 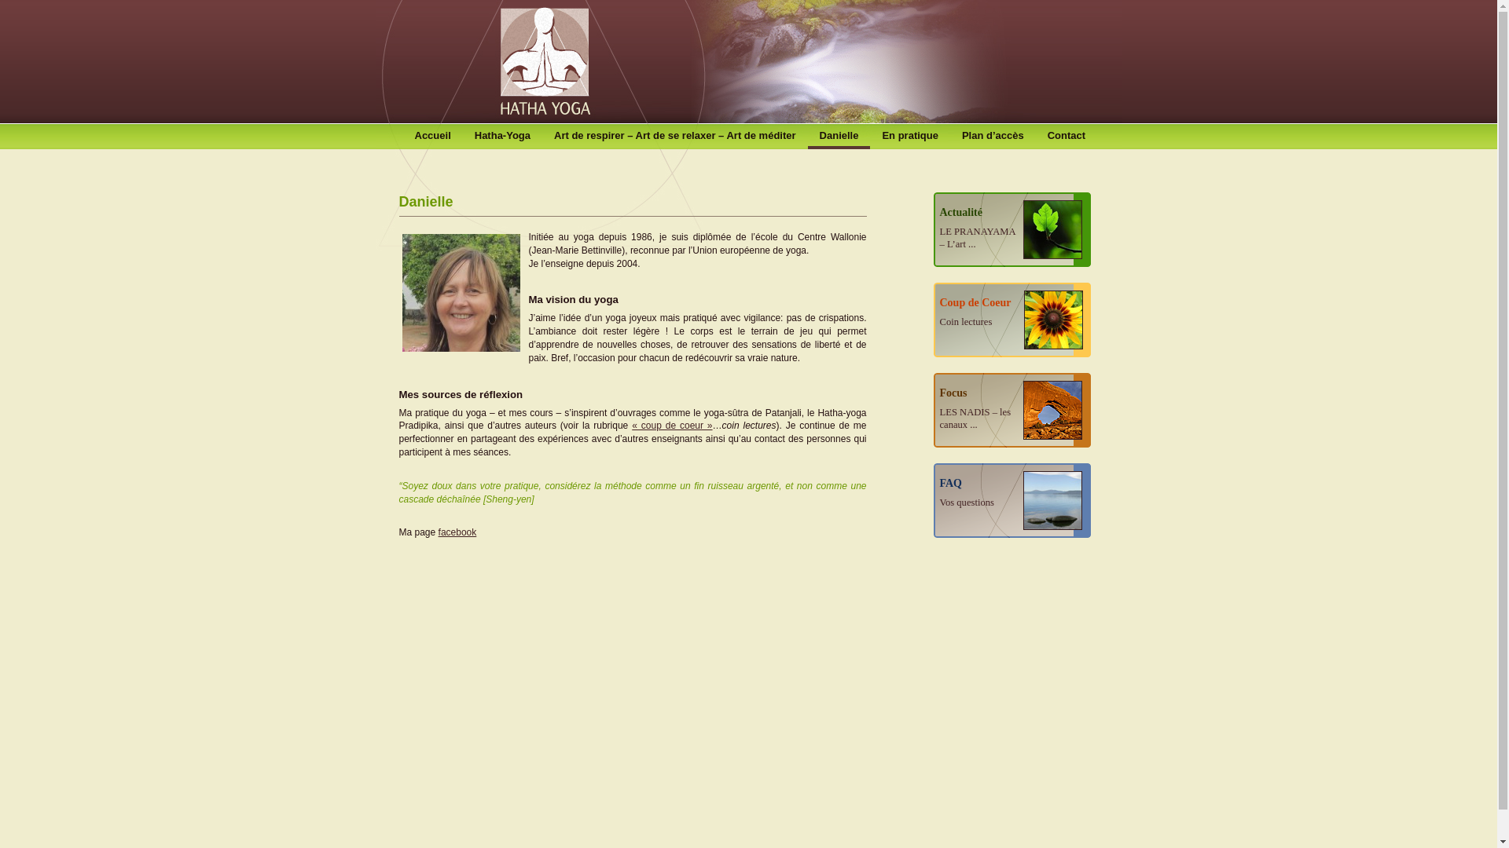 I want to click on facebook, so click(x=457, y=532).